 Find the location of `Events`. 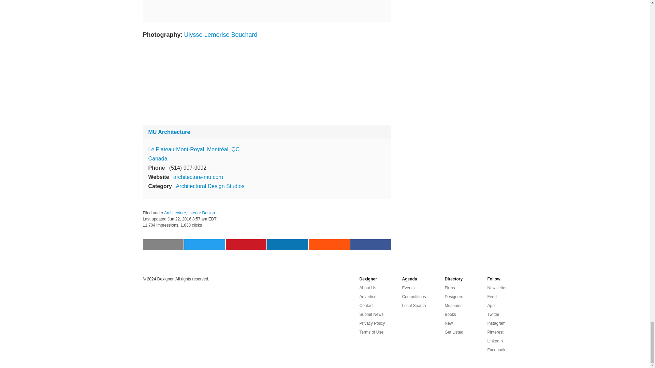

Events is located at coordinates (408, 288).